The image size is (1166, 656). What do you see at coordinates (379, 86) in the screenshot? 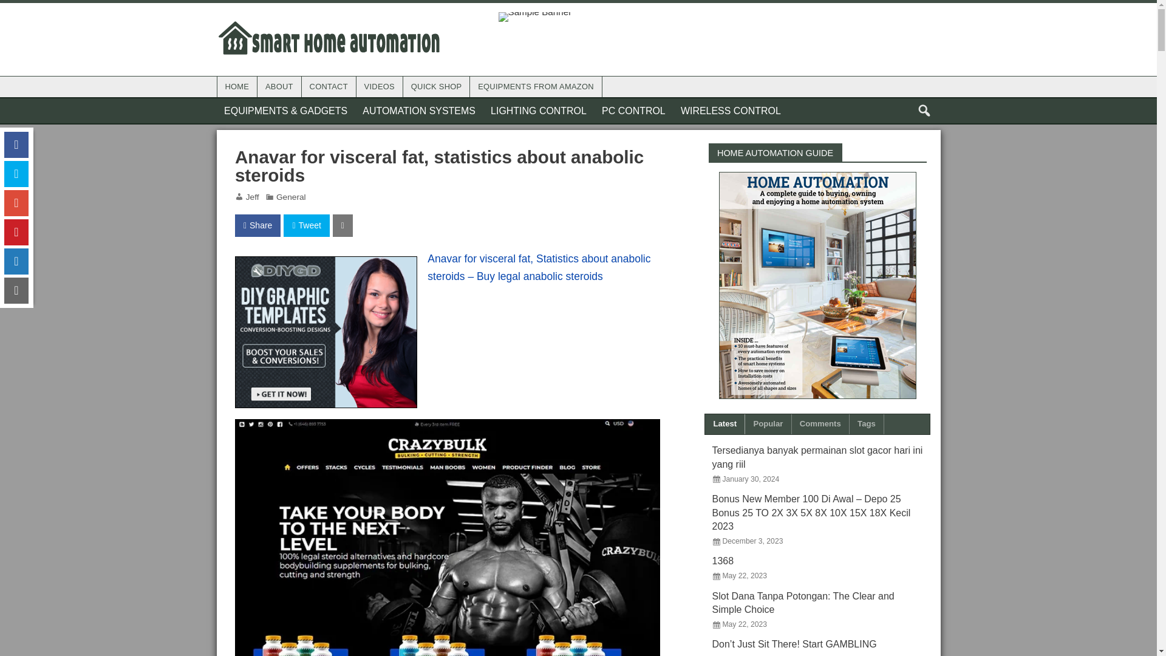
I see `VIDEOS` at bounding box center [379, 86].